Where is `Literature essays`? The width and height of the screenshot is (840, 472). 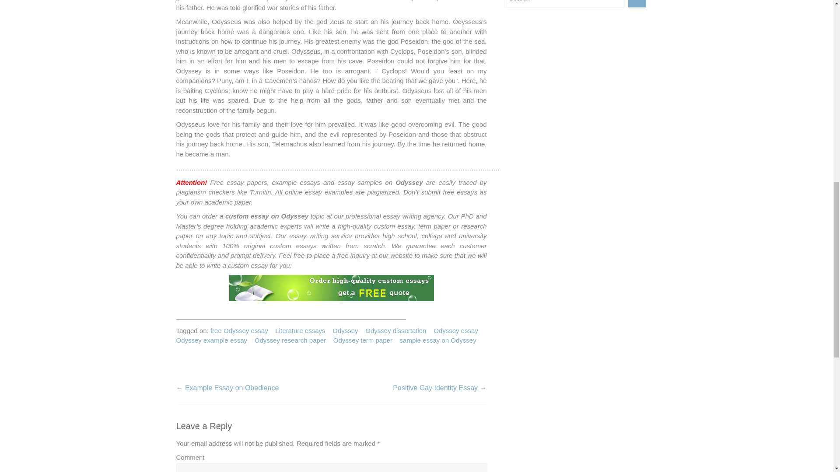
Literature essays is located at coordinates (300, 331).